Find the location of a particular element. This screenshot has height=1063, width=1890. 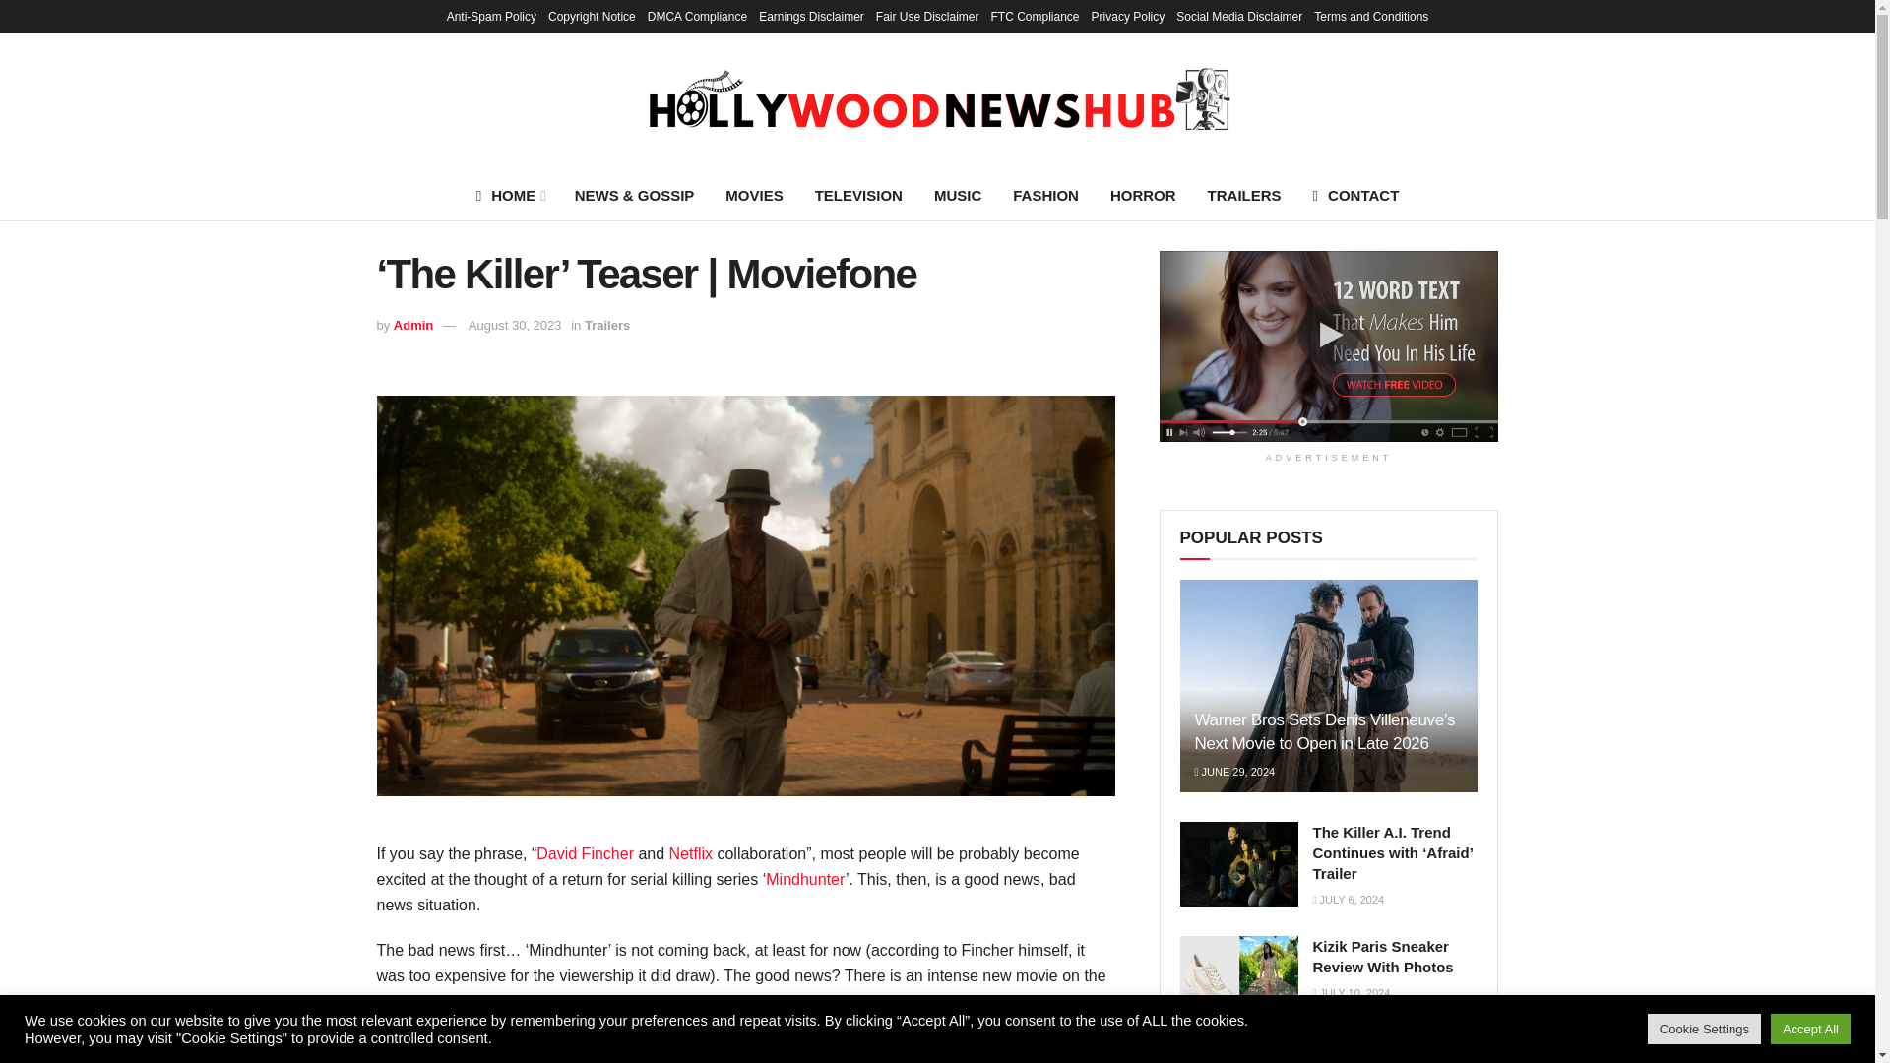

Trailers is located at coordinates (606, 325).